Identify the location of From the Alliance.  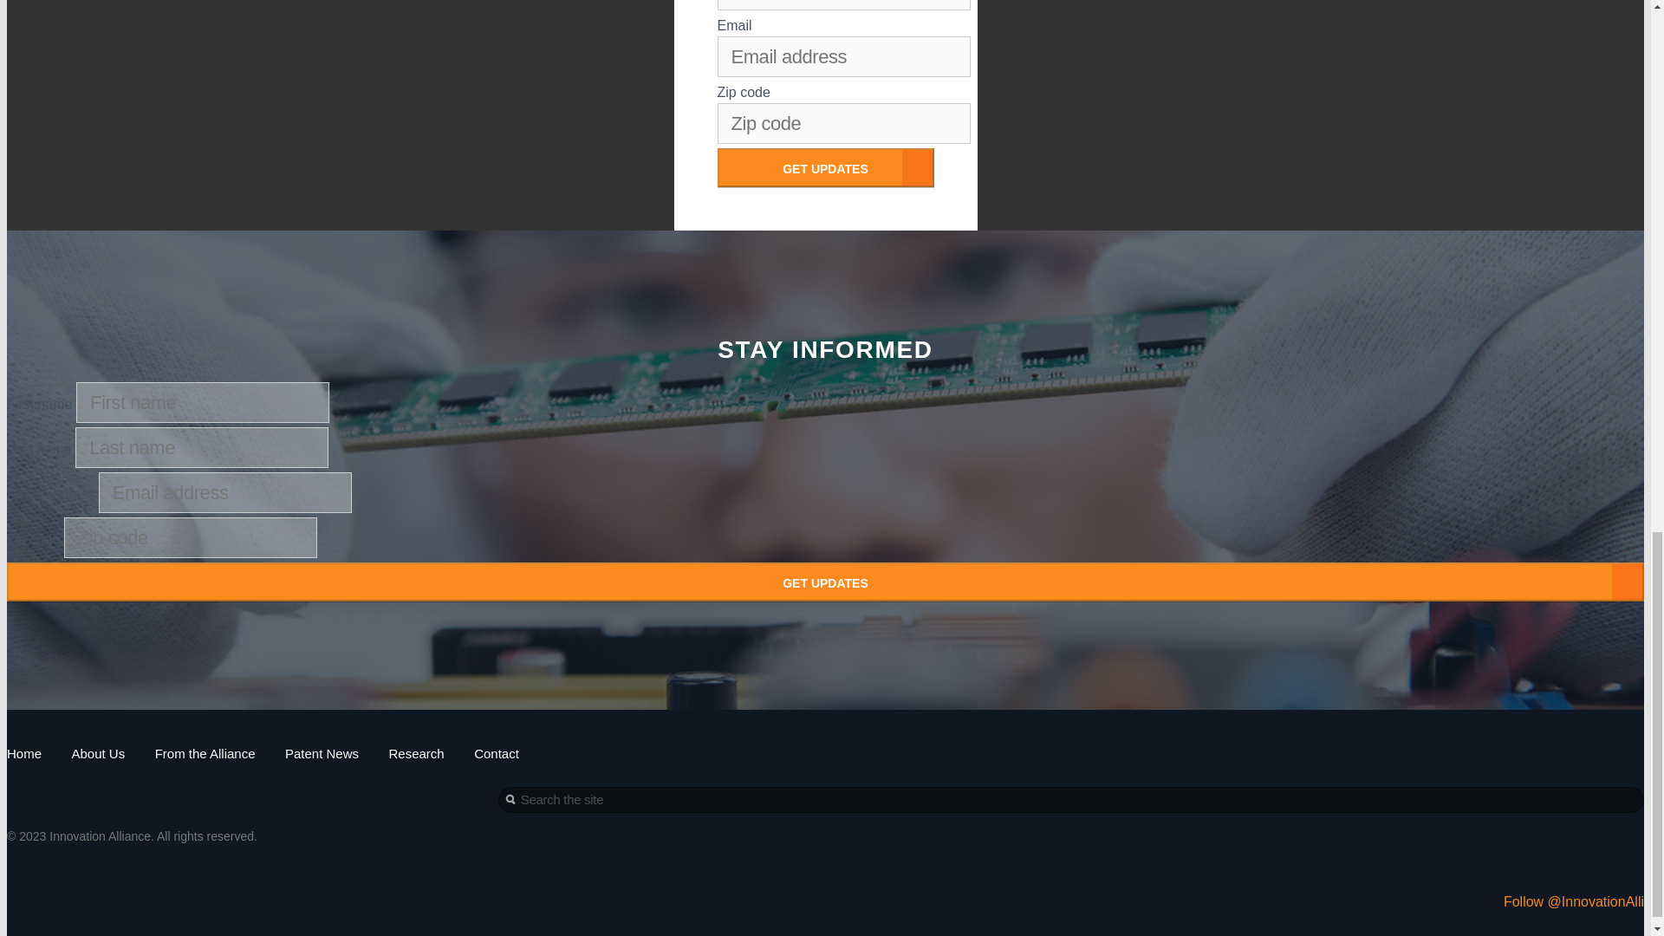
(205, 753).